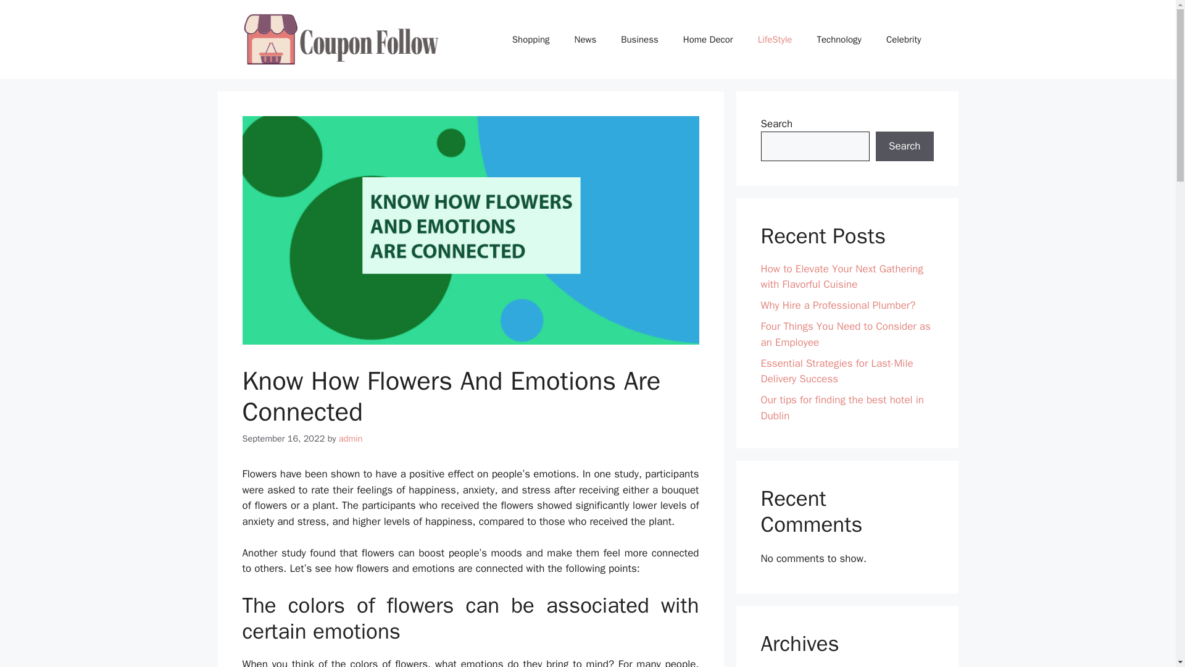  I want to click on Business, so click(639, 39).